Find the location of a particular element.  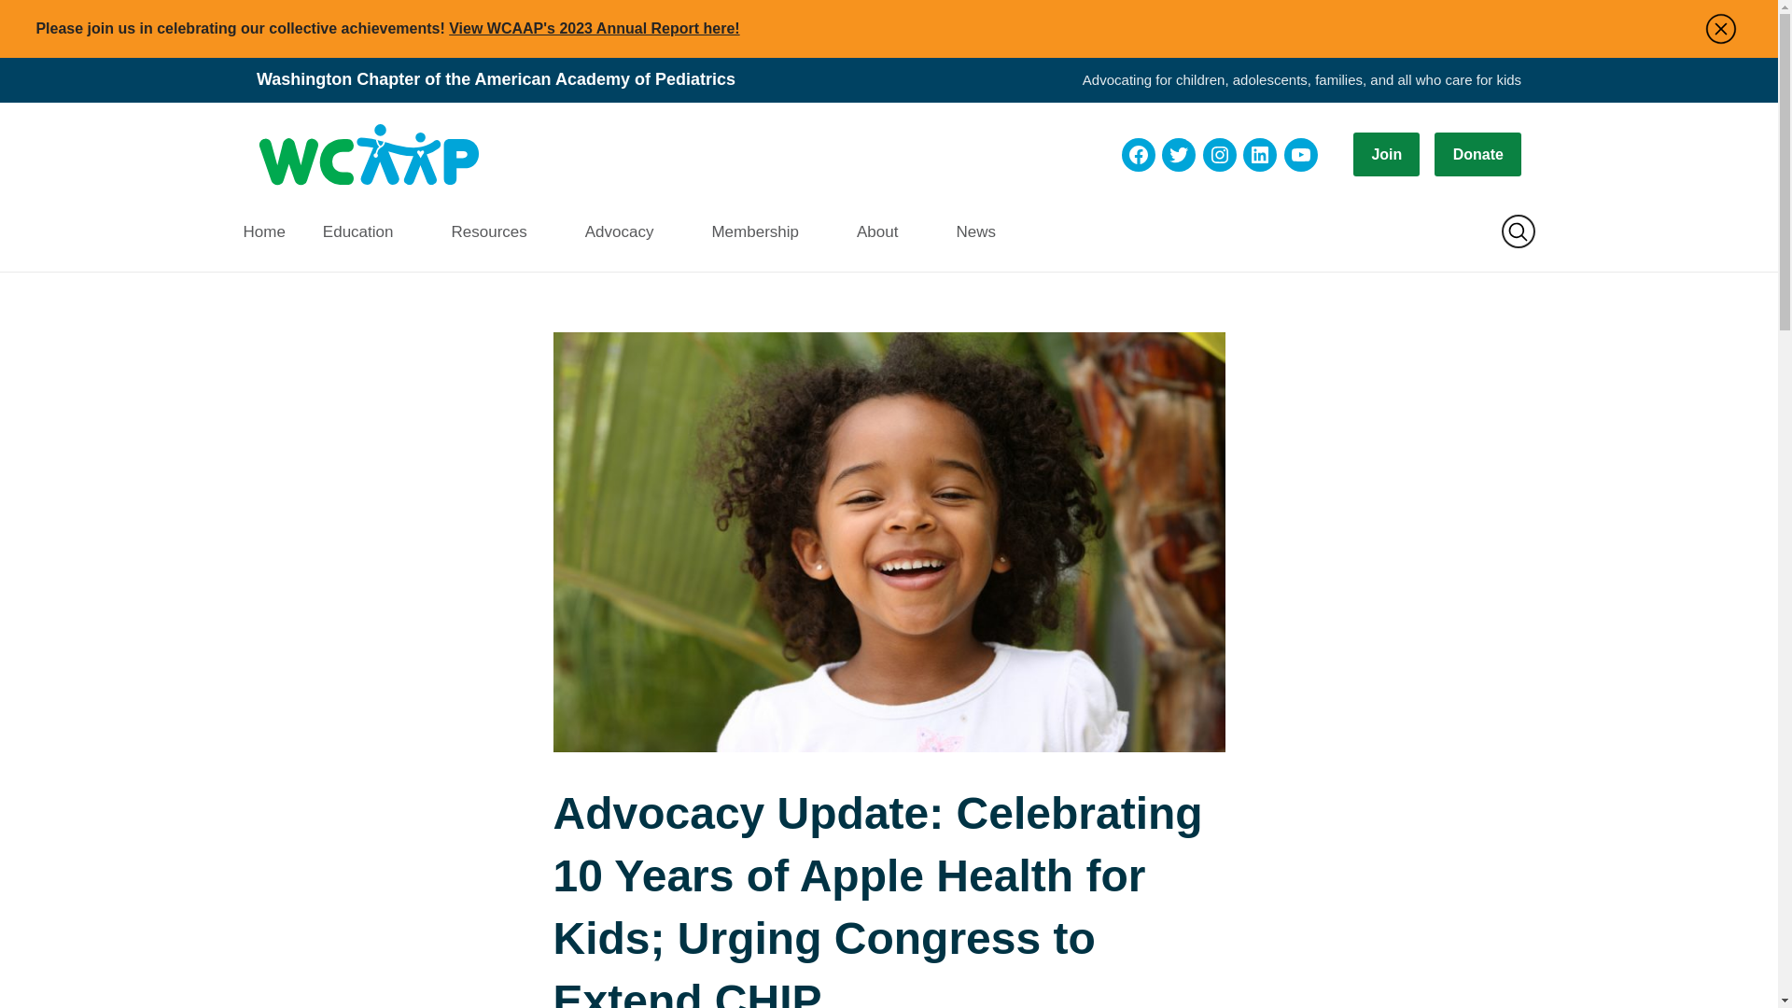

WCAAP Home is located at coordinates (368, 155).